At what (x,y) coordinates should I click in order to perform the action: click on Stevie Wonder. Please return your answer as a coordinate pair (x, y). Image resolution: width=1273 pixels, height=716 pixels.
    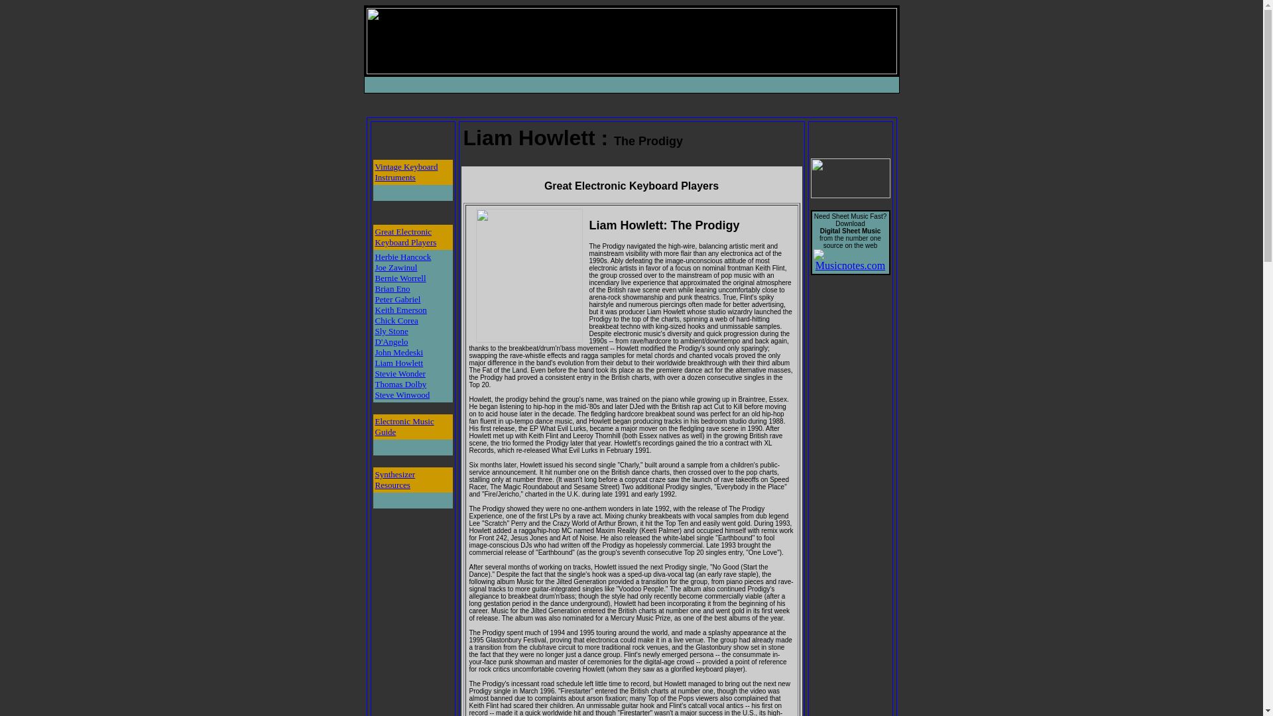
    Looking at the image, I should click on (400, 374).